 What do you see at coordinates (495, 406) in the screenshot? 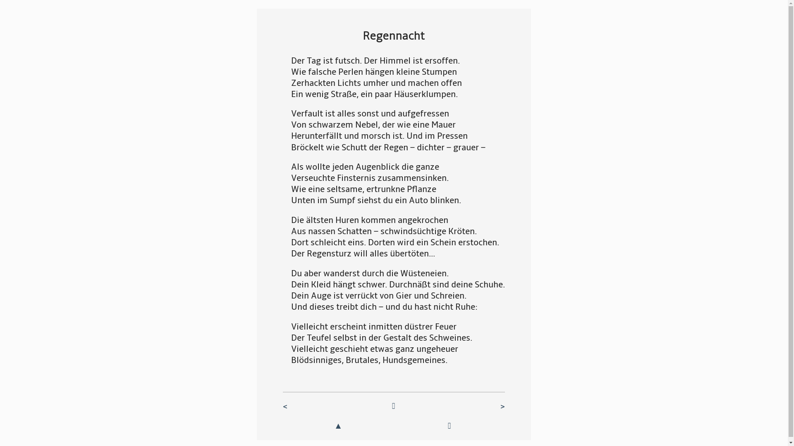
I see `>` at bounding box center [495, 406].